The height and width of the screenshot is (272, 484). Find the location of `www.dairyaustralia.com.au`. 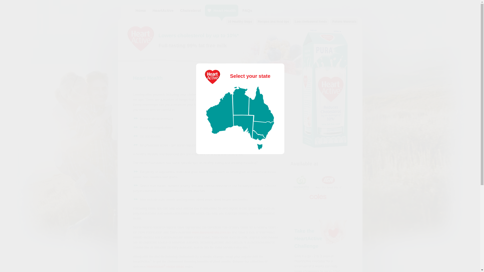

www.dairyaustralia.com.au is located at coordinates (211, 232).